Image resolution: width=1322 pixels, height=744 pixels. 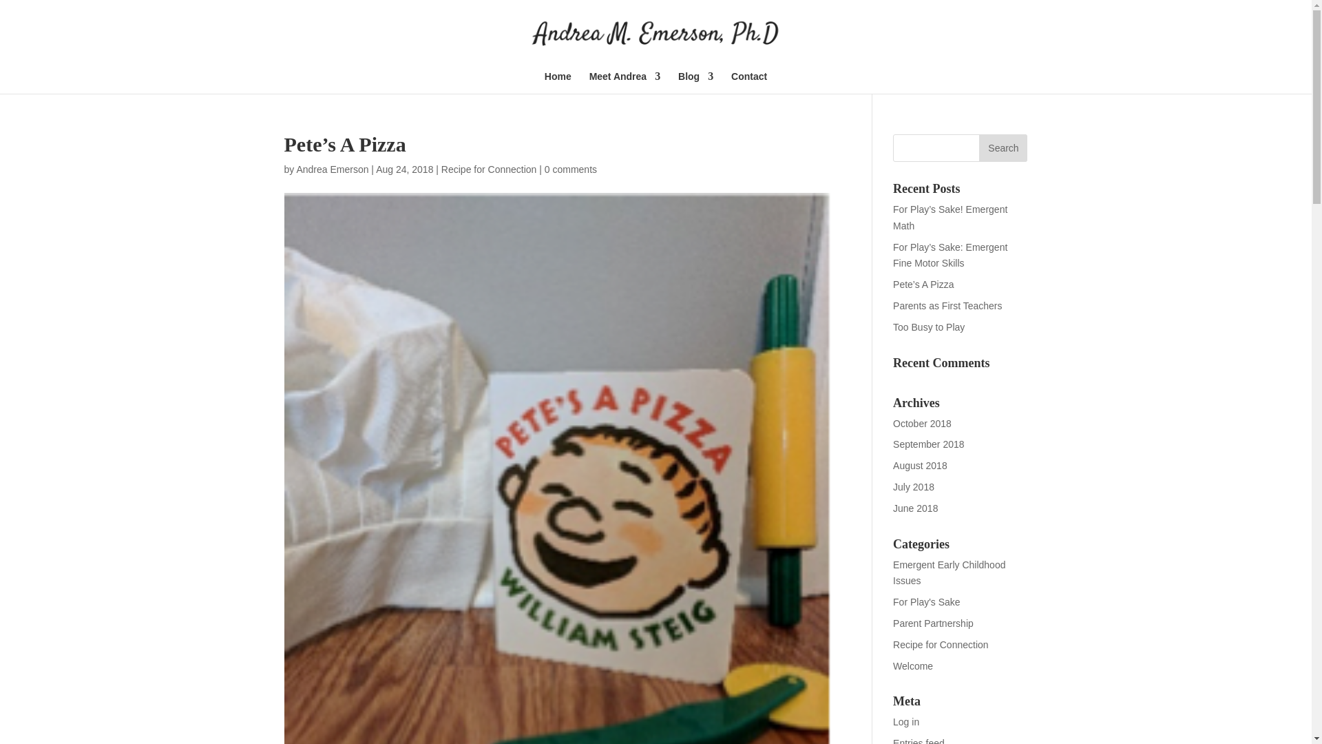 I want to click on September 2018, so click(x=929, y=444).